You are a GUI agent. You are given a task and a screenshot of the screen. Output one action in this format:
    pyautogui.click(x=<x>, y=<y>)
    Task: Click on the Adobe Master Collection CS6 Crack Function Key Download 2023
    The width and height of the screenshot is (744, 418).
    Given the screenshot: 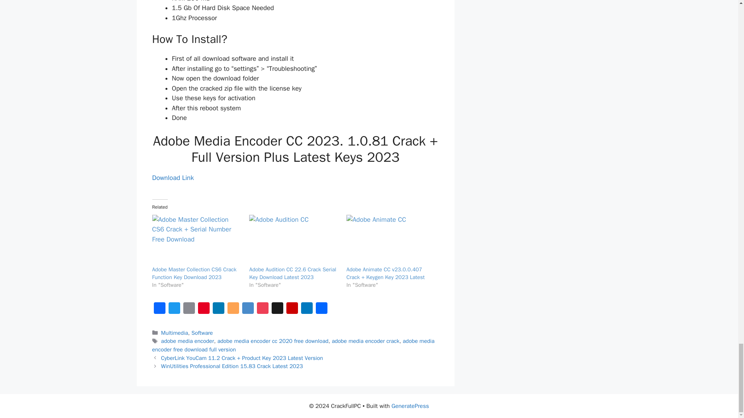 What is the action you would take?
    pyautogui.click(x=194, y=273)
    